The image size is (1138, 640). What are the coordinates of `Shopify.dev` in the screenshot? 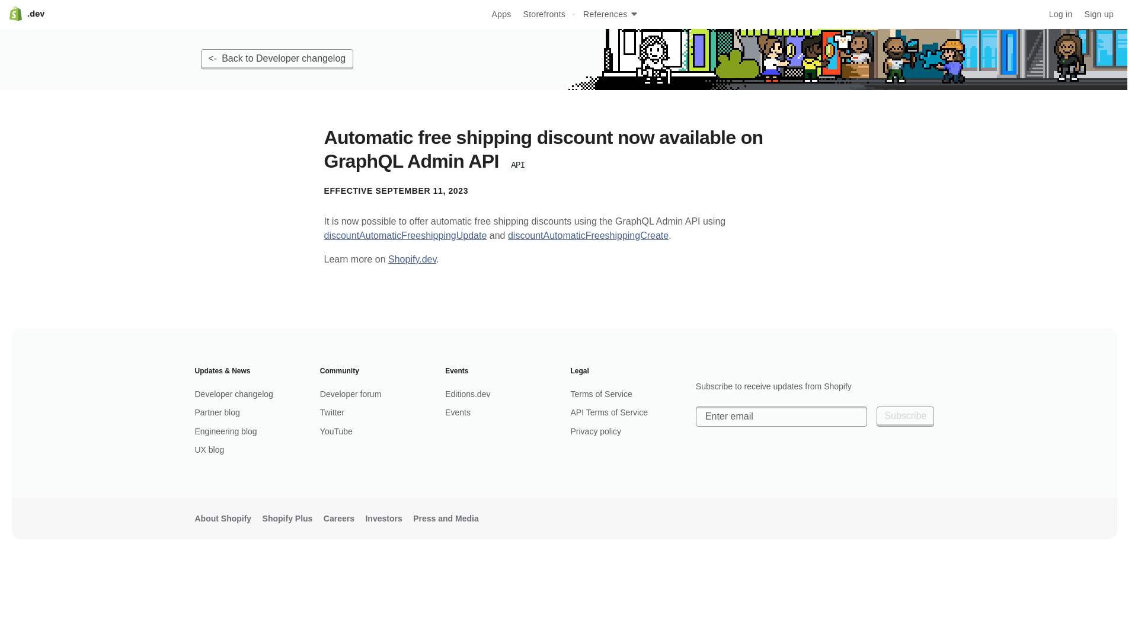 It's located at (411, 259).